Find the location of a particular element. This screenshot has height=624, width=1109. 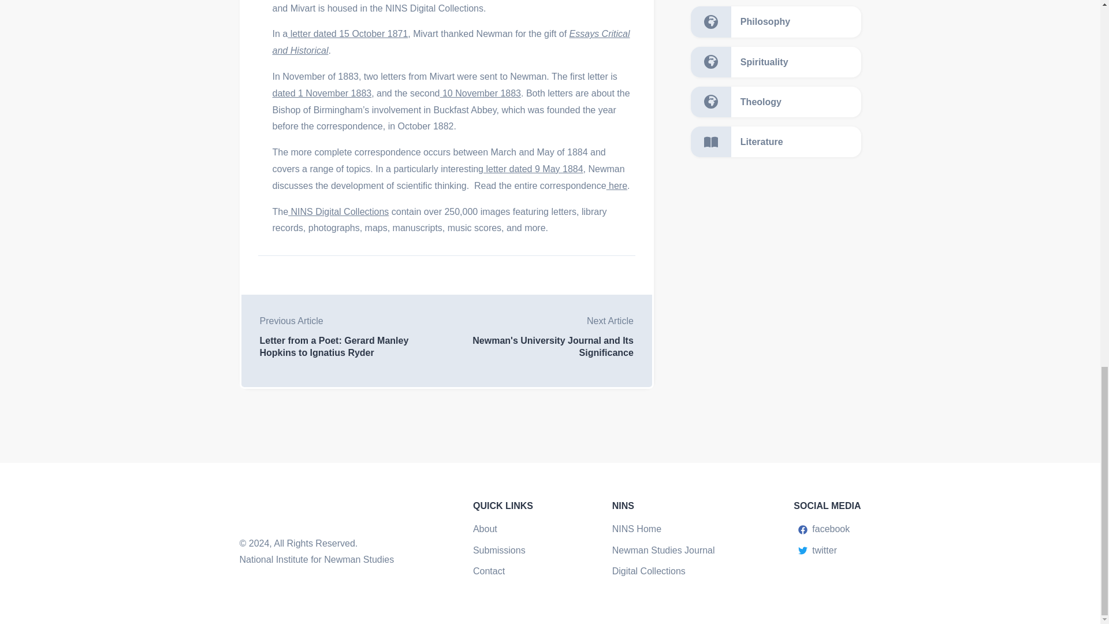

Letter from a Poet: Gerard Manley Hopkins to Ignatius Ryder is located at coordinates (353, 347).